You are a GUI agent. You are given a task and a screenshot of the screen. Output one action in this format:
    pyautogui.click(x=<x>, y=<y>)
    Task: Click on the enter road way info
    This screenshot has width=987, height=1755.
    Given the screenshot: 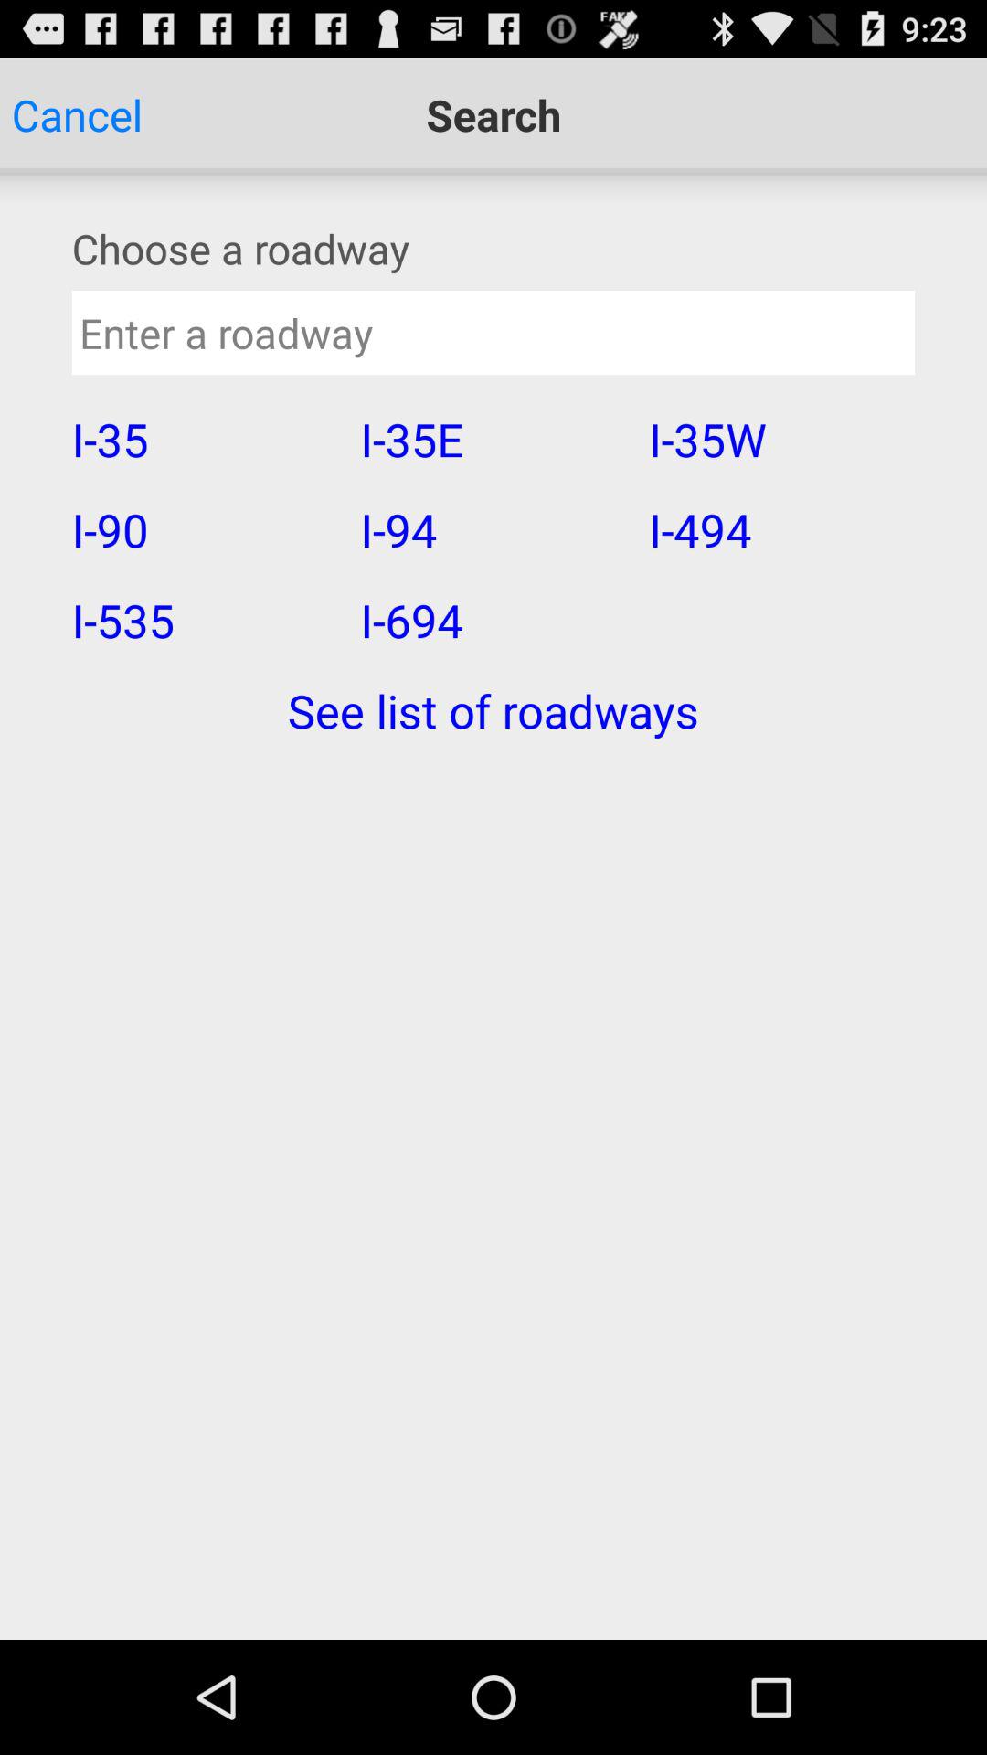 What is the action you would take?
    pyautogui.click(x=493, y=333)
    